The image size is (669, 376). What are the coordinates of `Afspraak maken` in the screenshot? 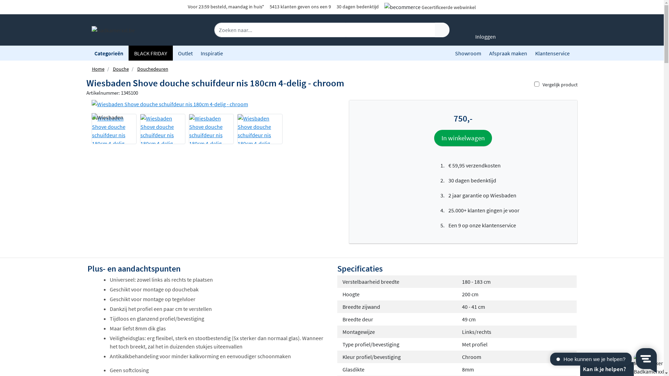 It's located at (508, 53).